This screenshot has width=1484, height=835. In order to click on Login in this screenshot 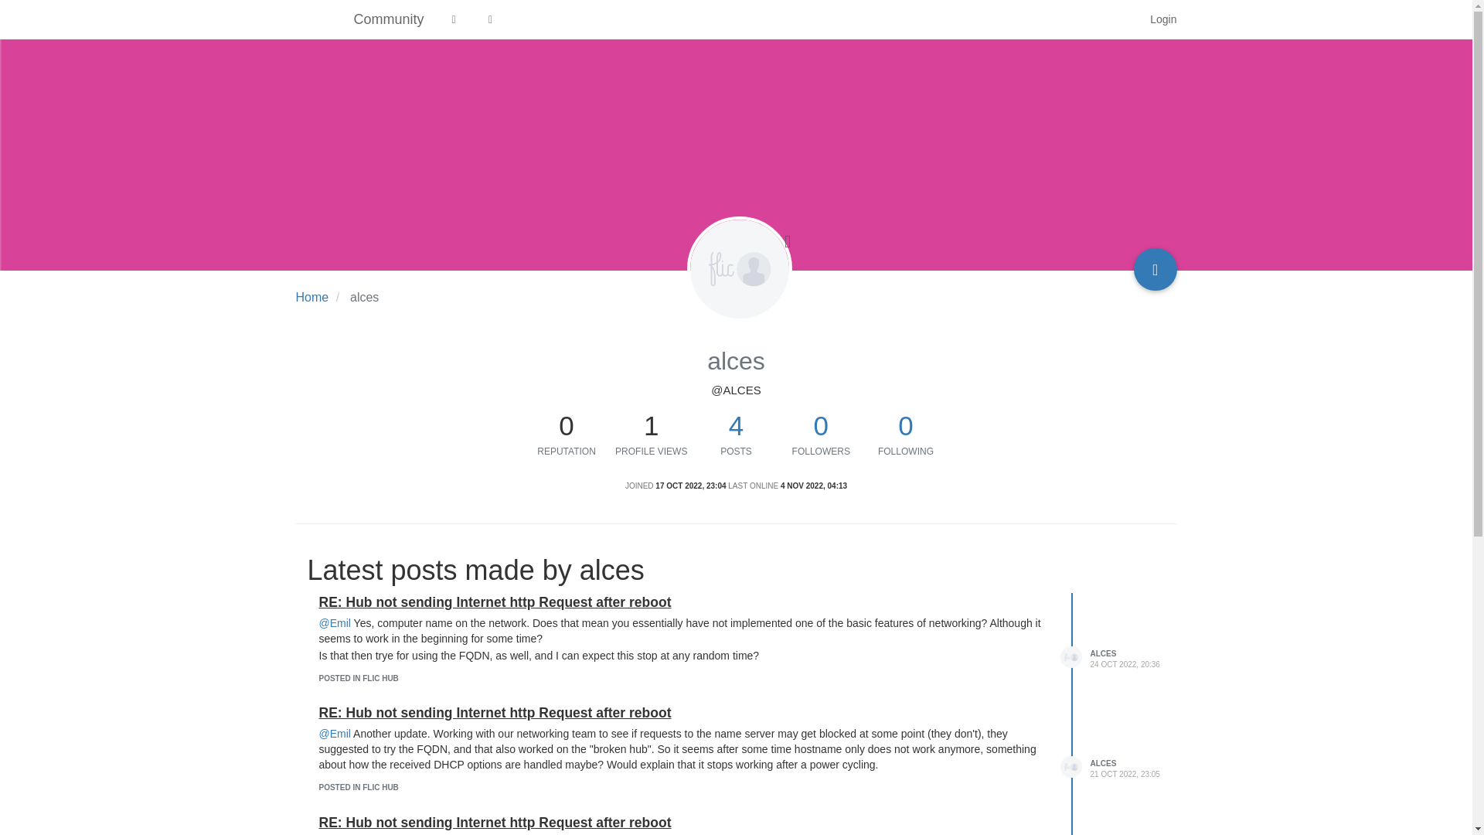, I will do `click(1162, 19)`.